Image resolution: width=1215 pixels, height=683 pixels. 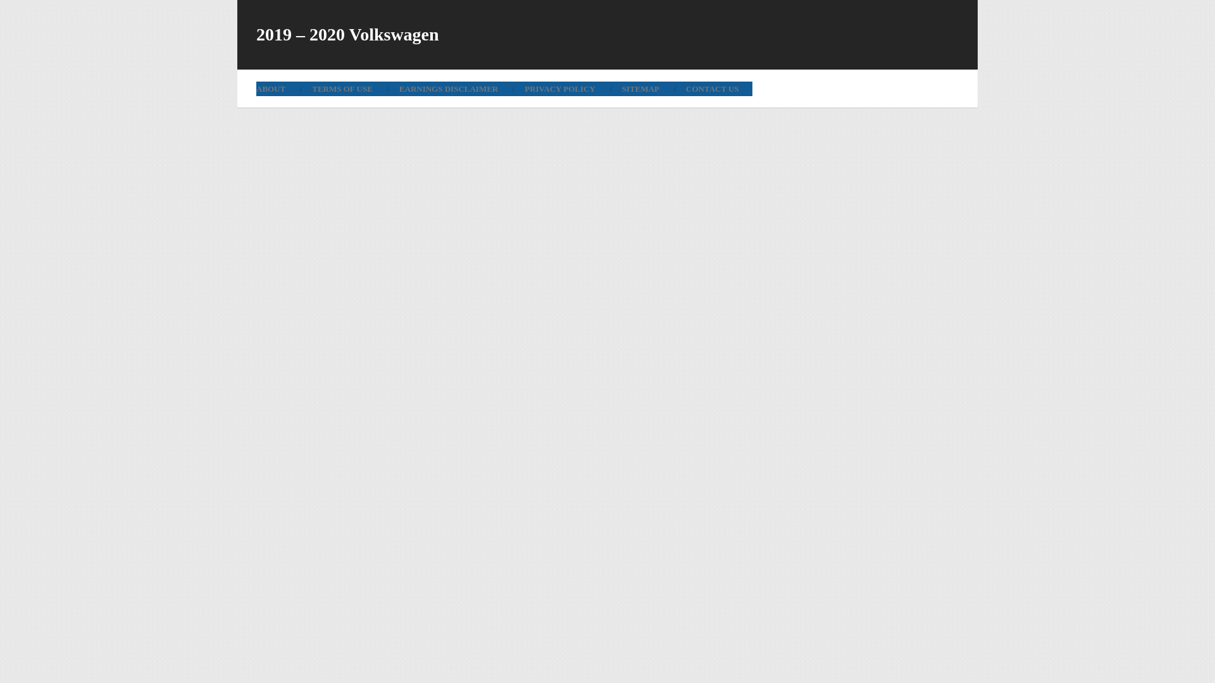 What do you see at coordinates (640, 89) in the screenshot?
I see `SITEMAP` at bounding box center [640, 89].